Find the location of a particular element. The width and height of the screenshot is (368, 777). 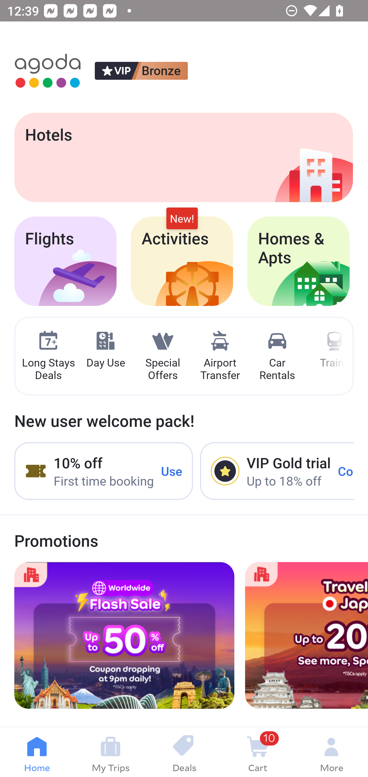

Flights is located at coordinates (65, 261).